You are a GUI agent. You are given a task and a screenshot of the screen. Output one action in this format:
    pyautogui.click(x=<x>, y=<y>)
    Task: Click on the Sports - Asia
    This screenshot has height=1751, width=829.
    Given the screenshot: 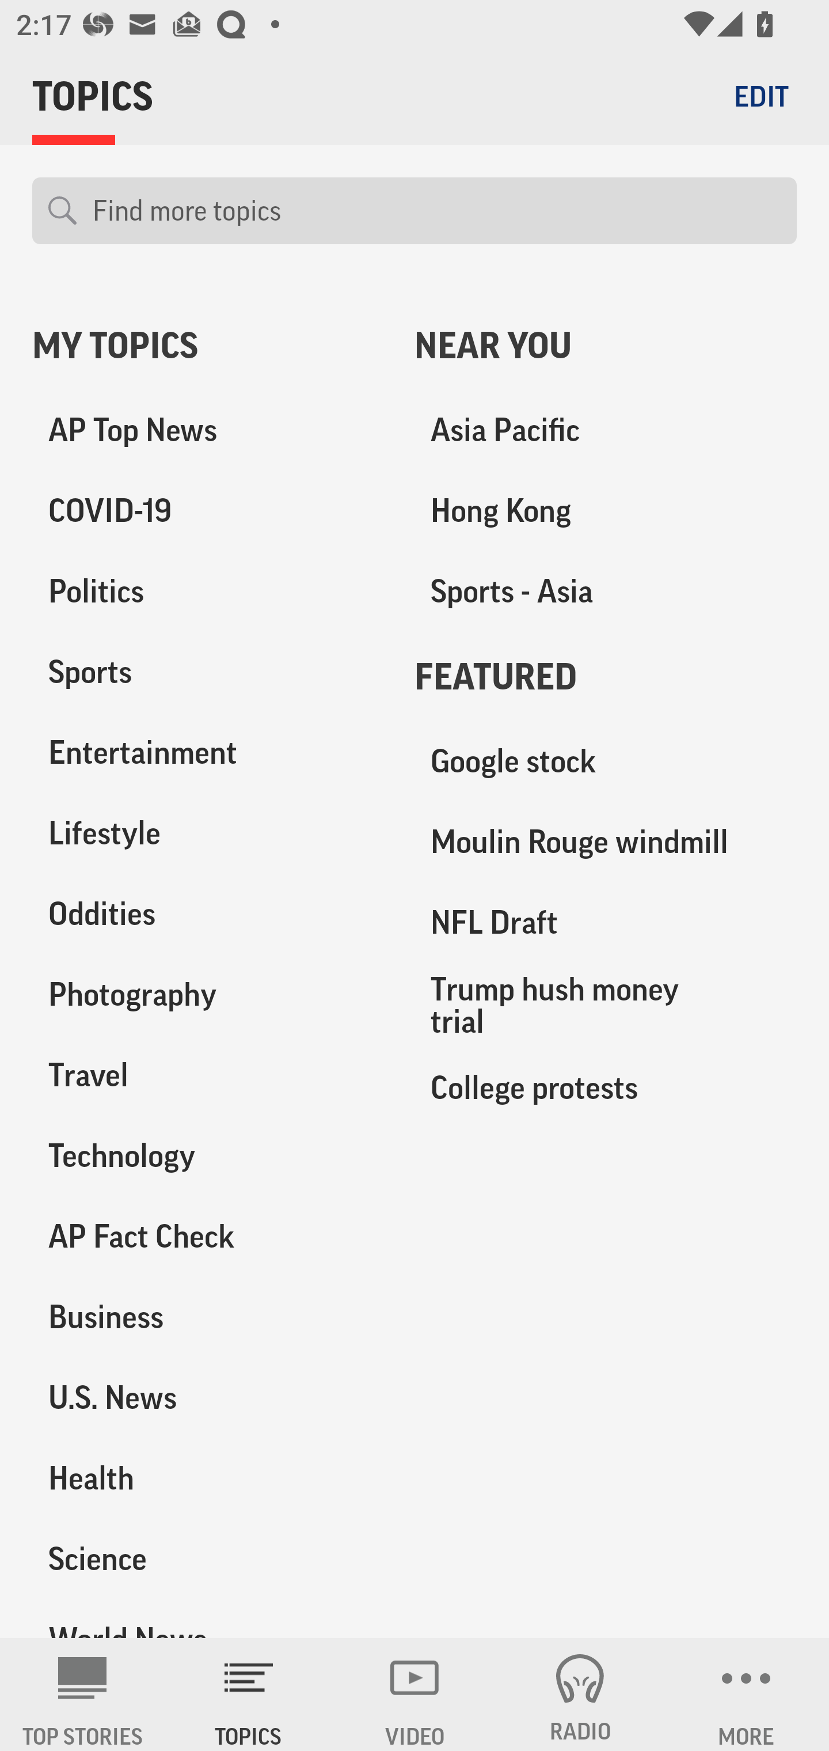 What is the action you would take?
    pyautogui.click(x=606, y=592)
    